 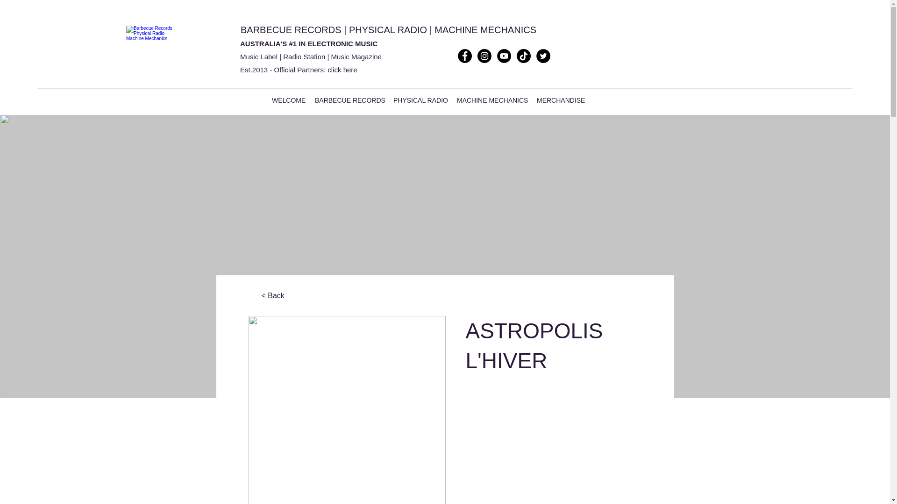 What do you see at coordinates (349, 100) in the screenshot?
I see `BARBECUE RECORDS` at bounding box center [349, 100].